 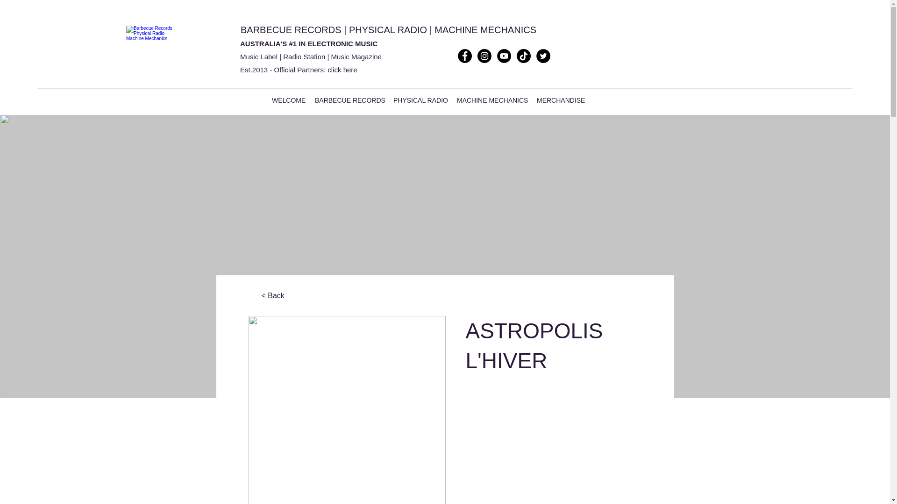 What do you see at coordinates (349, 100) in the screenshot?
I see `BARBECUE RECORDS` at bounding box center [349, 100].